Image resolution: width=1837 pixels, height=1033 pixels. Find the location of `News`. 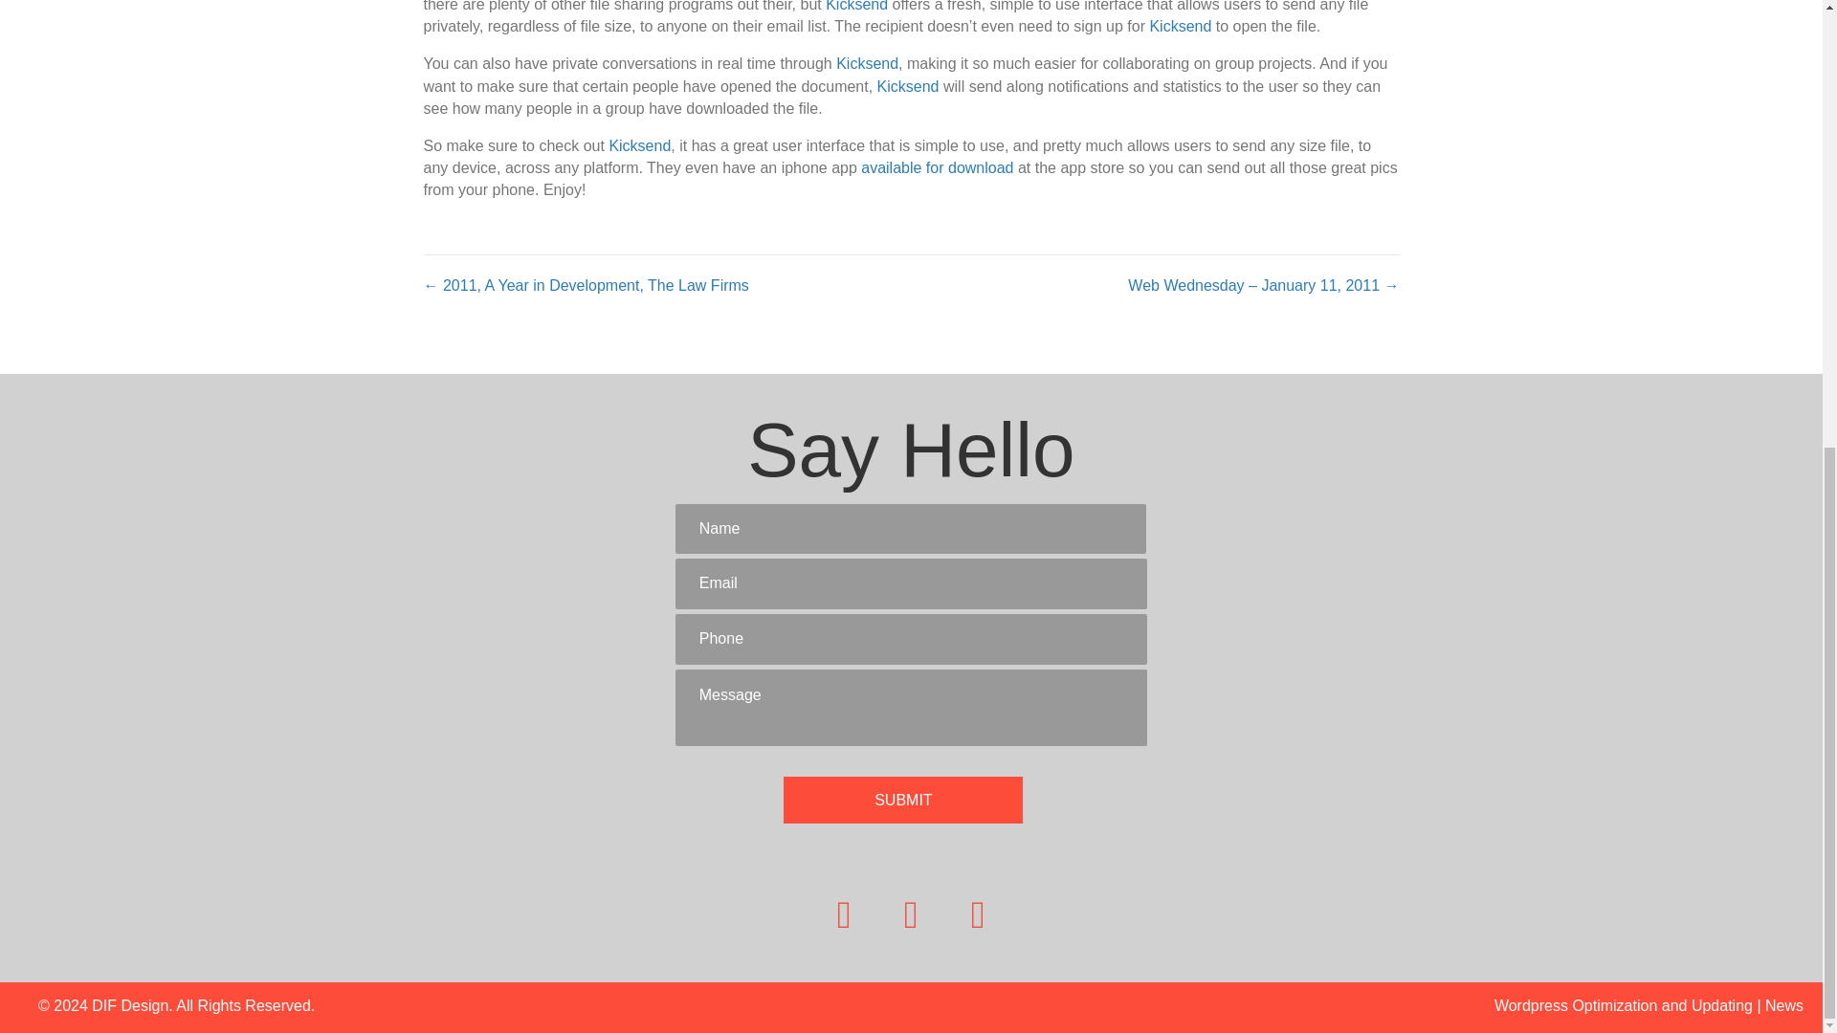

News is located at coordinates (1784, 1005).